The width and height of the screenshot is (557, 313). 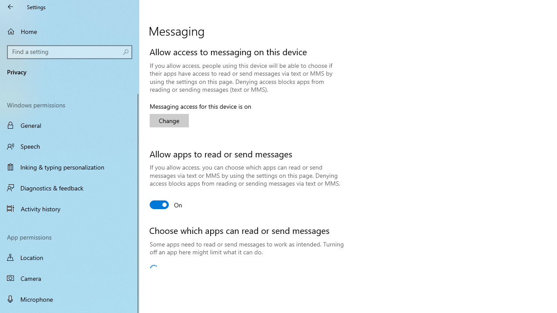 I want to click on Allow apps to read or send messages, so click(x=166, y=204).